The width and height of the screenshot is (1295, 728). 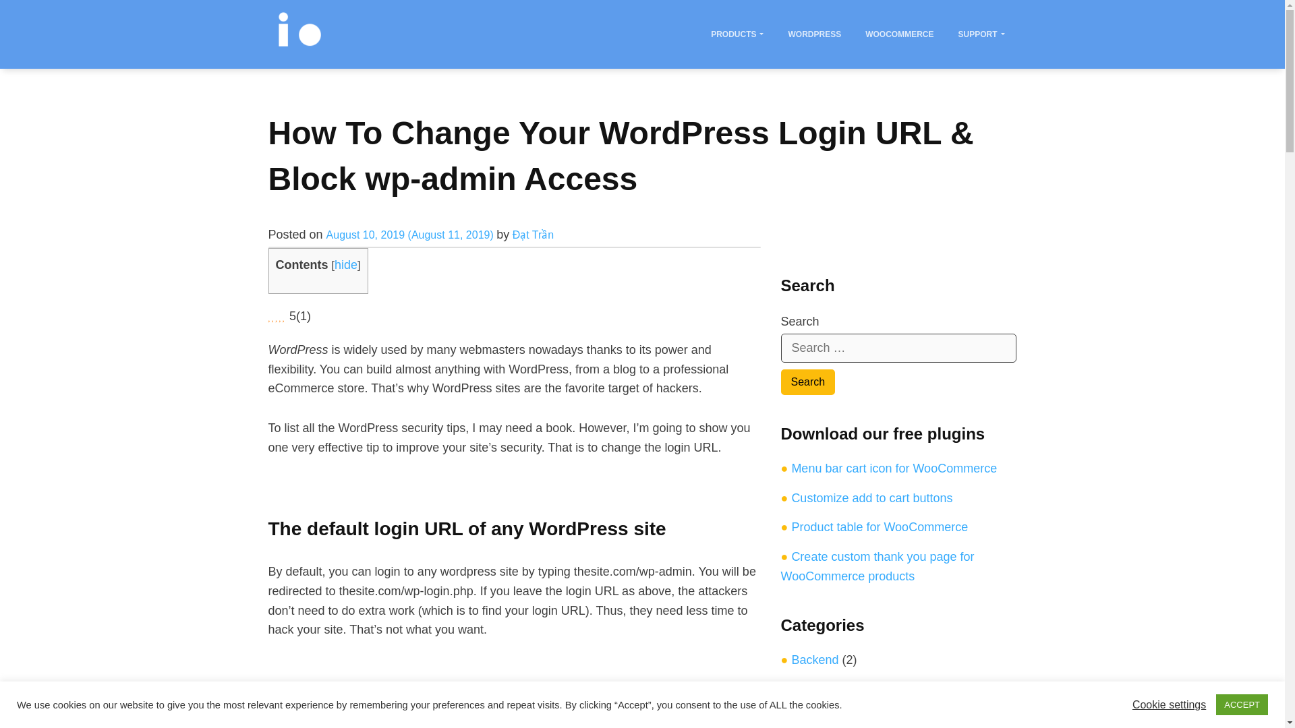 What do you see at coordinates (981, 34) in the screenshot?
I see `Support` at bounding box center [981, 34].